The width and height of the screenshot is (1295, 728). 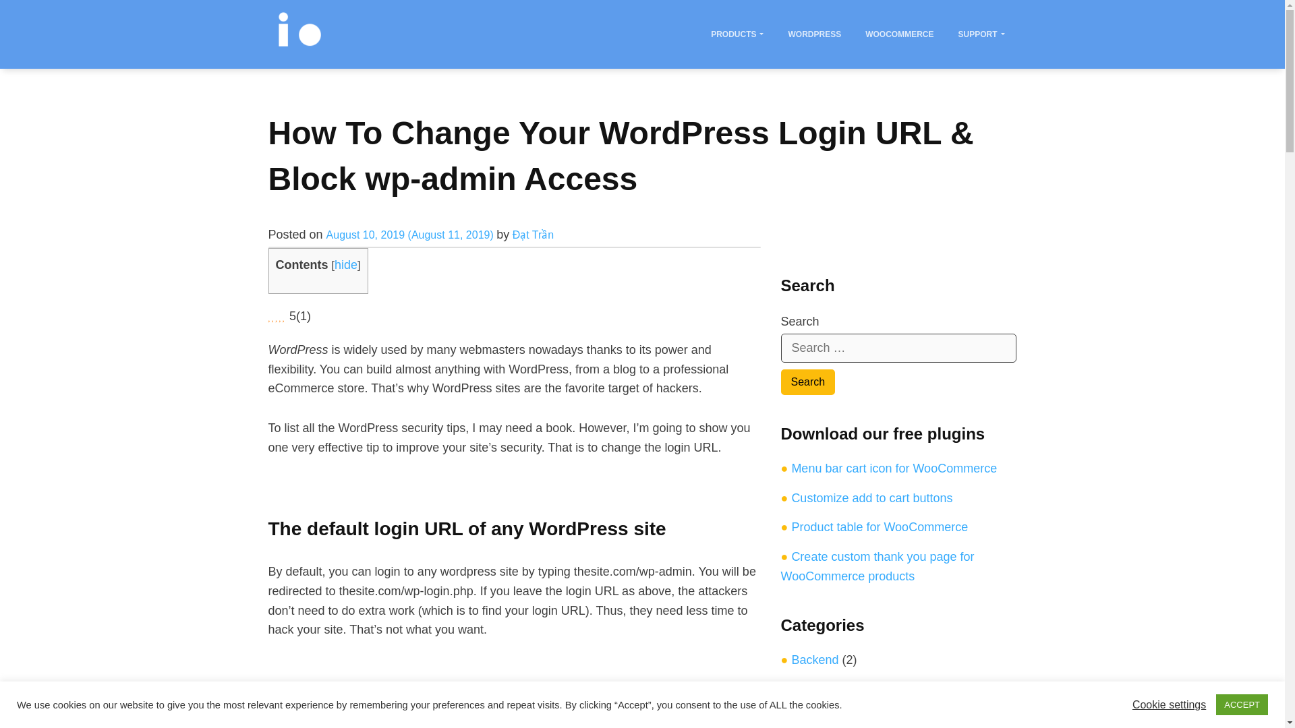 What do you see at coordinates (981, 34) in the screenshot?
I see `Support` at bounding box center [981, 34].